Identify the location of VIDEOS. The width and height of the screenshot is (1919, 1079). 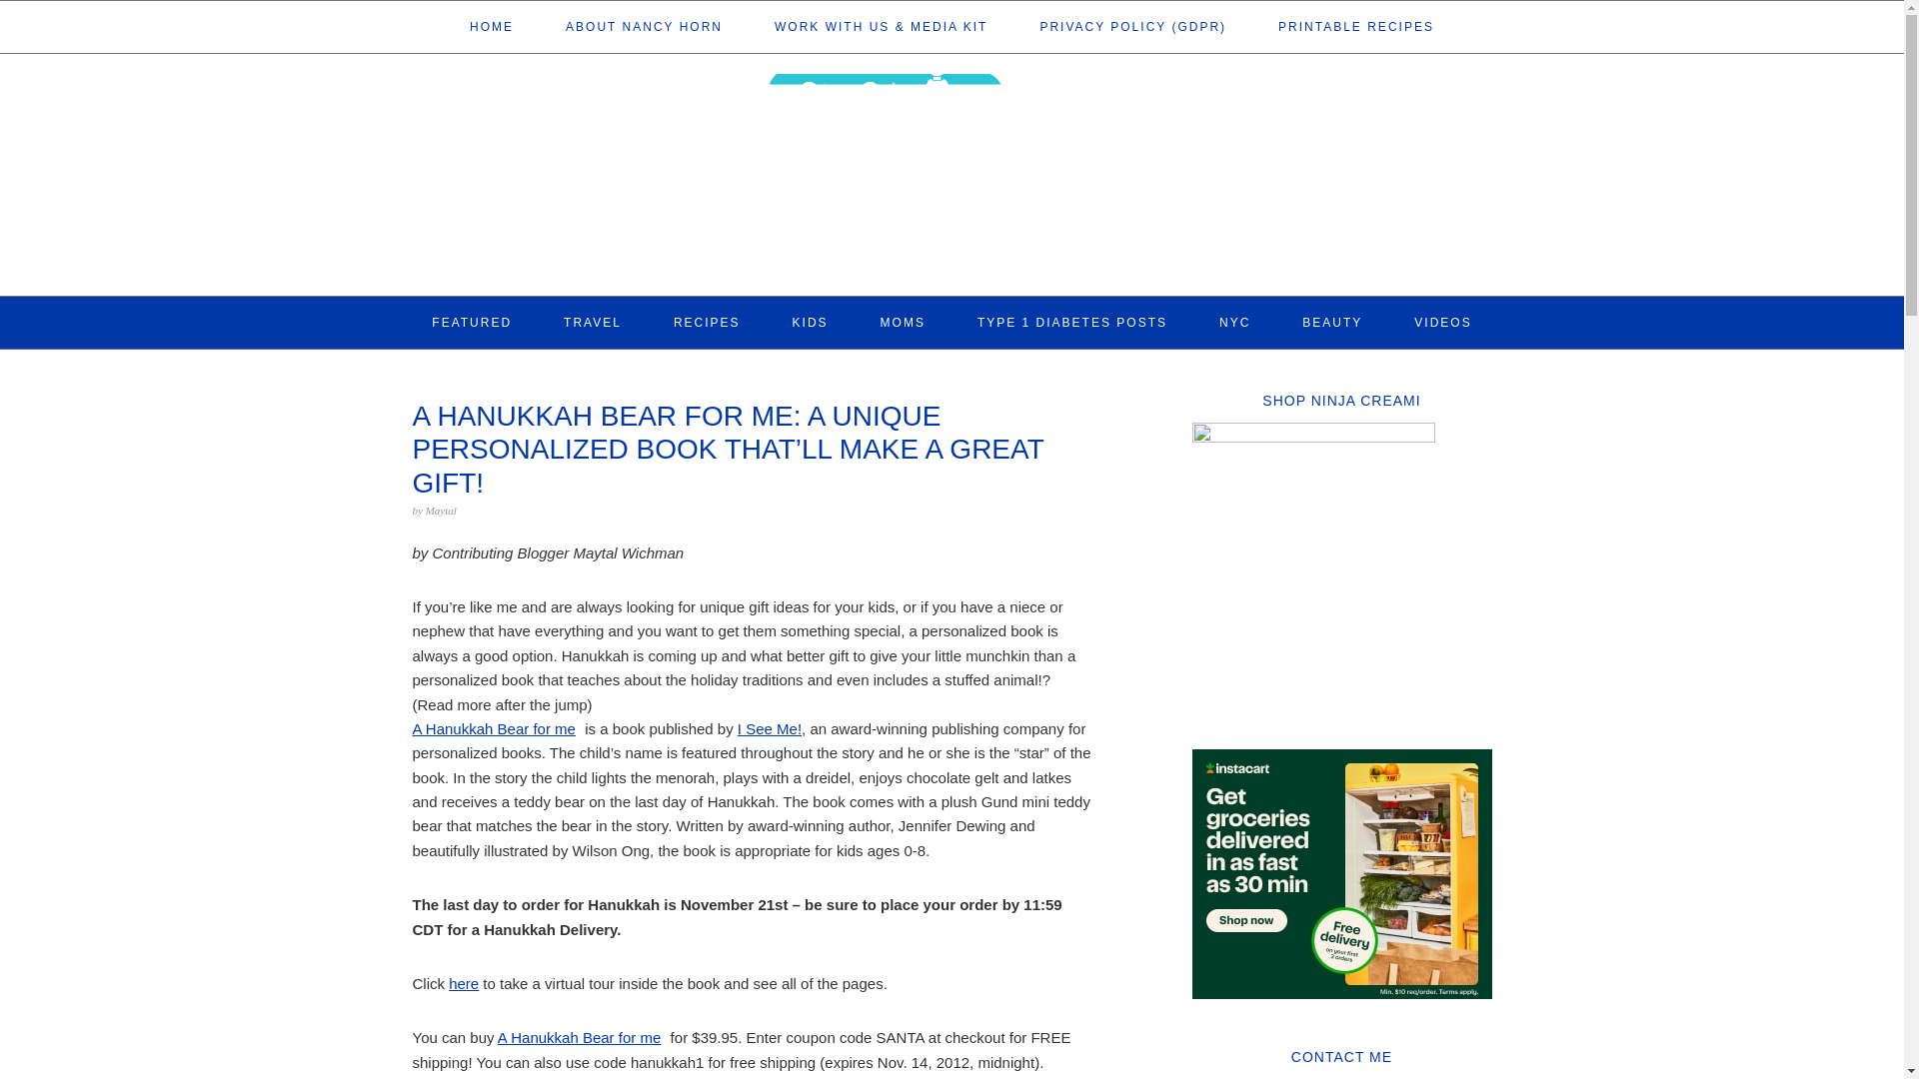
(1443, 322).